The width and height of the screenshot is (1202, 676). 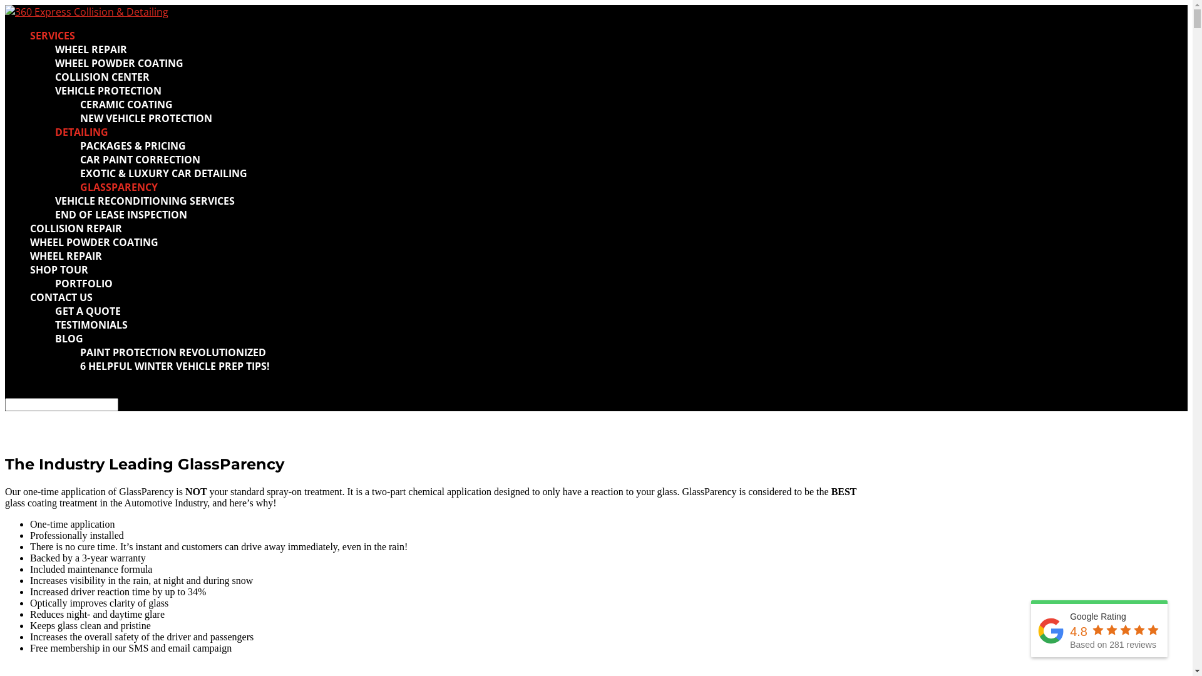 I want to click on PACKAGES & PRICING, so click(x=133, y=146).